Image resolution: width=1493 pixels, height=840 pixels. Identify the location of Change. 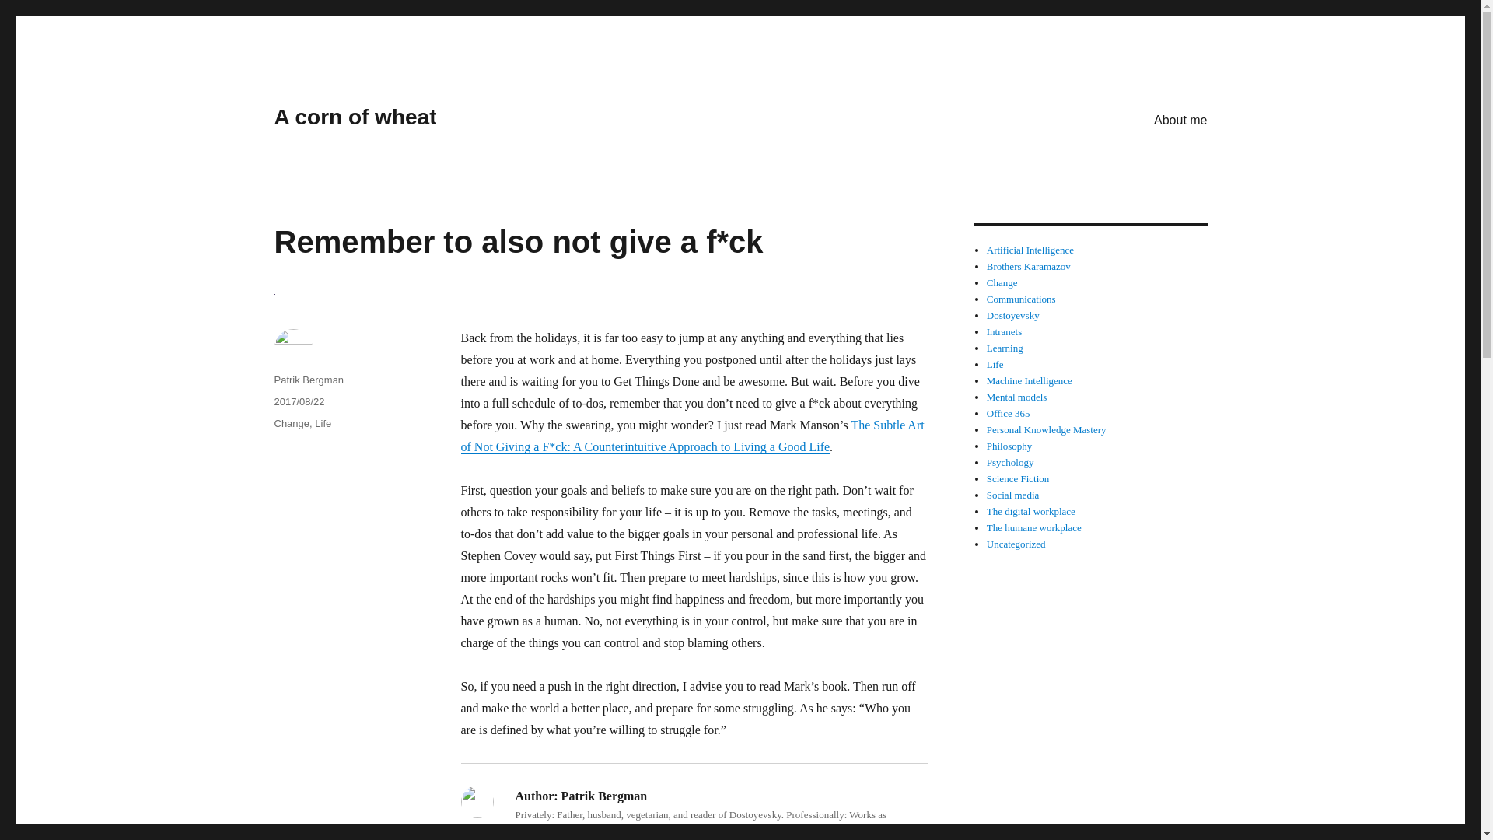
(291, 423).